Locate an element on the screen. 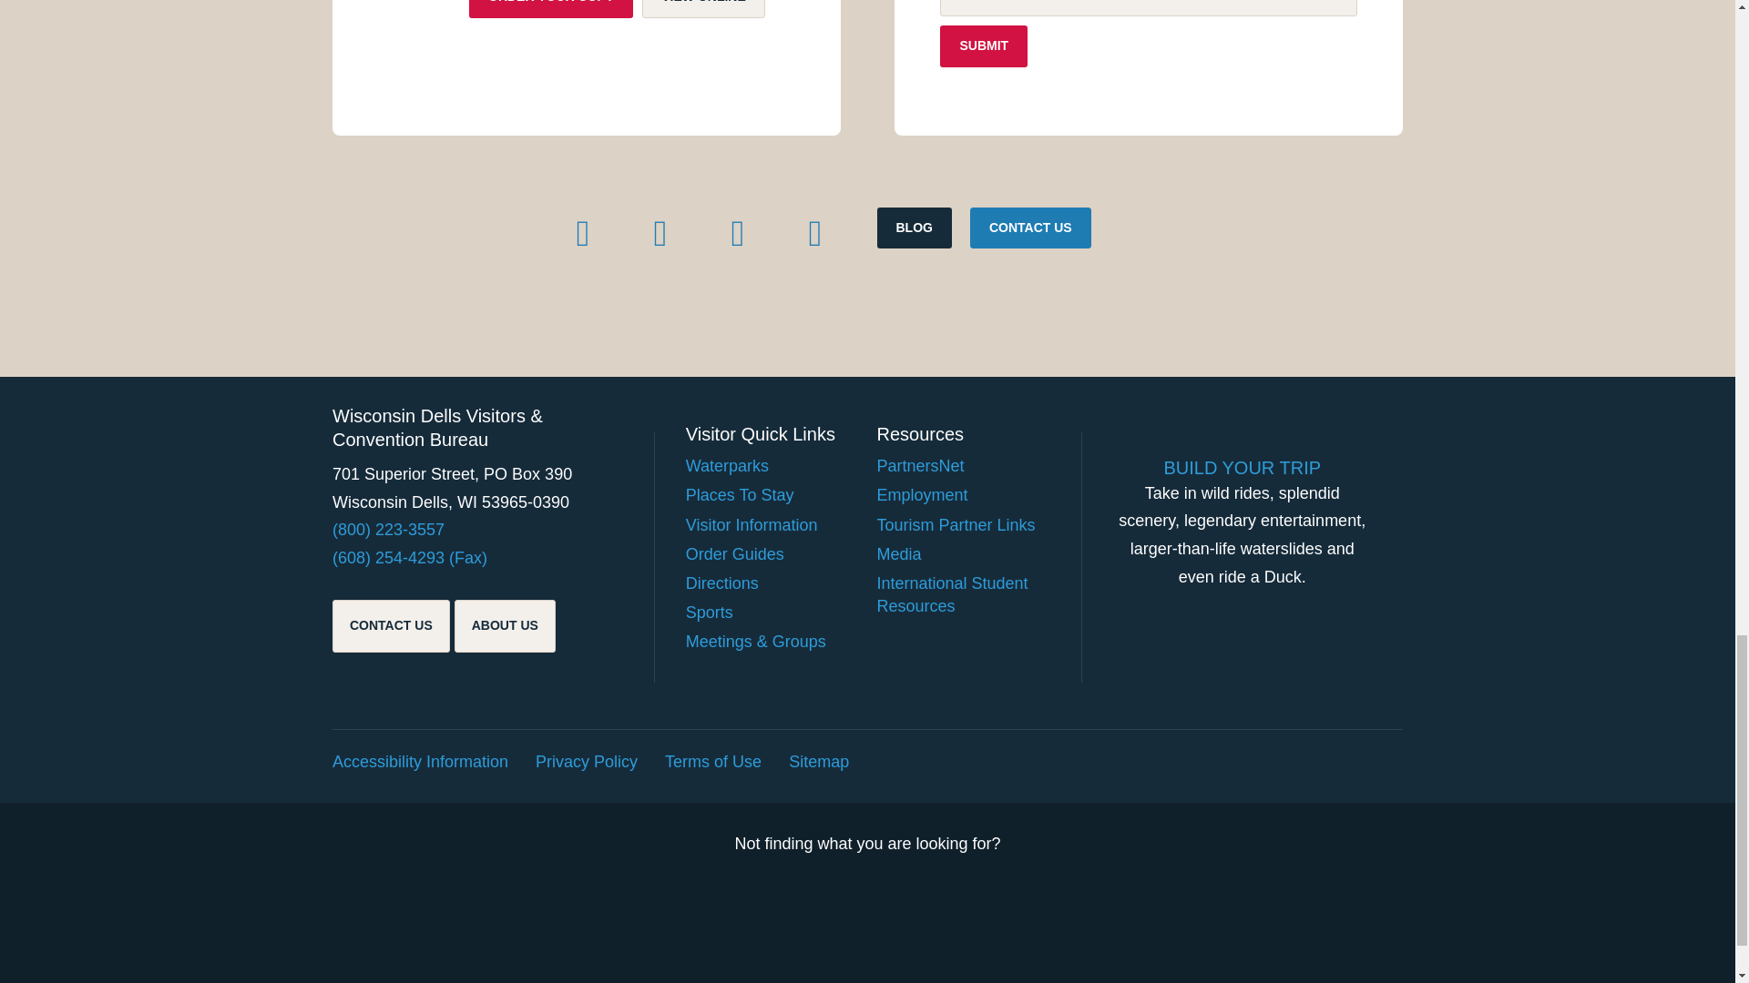 The image size is (1749, 983). ORDER YOUR COPY is located at coordinates (550, 9).